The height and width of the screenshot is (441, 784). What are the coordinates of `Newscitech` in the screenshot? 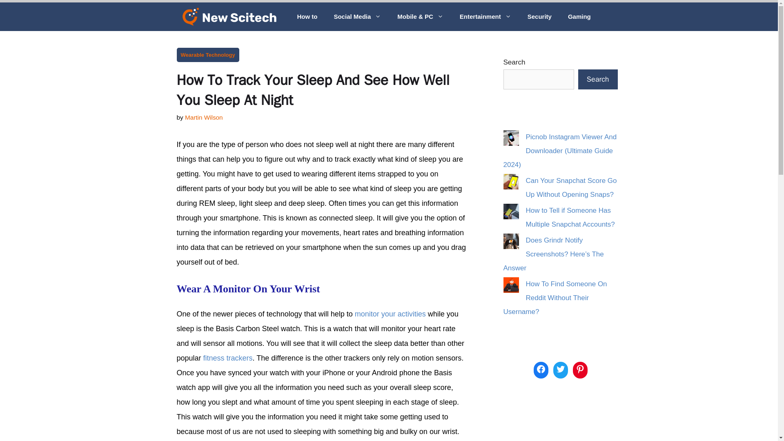 It's located at (231, 16).